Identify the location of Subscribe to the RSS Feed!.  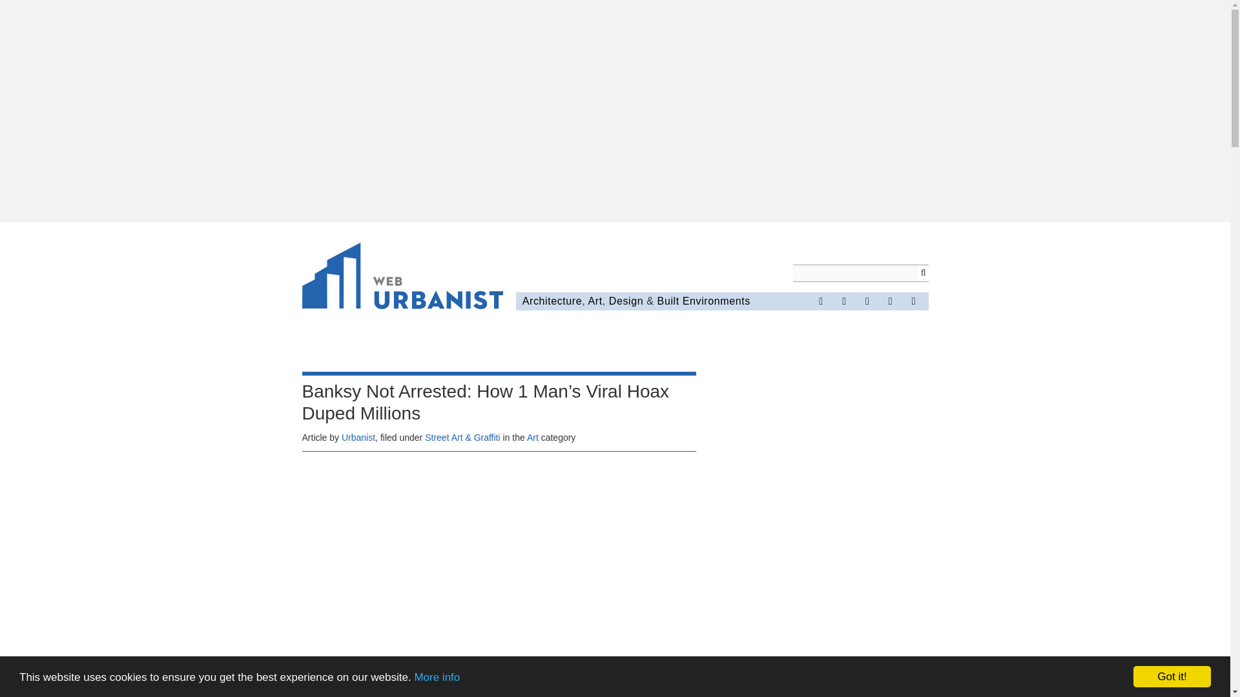
(891, 301).